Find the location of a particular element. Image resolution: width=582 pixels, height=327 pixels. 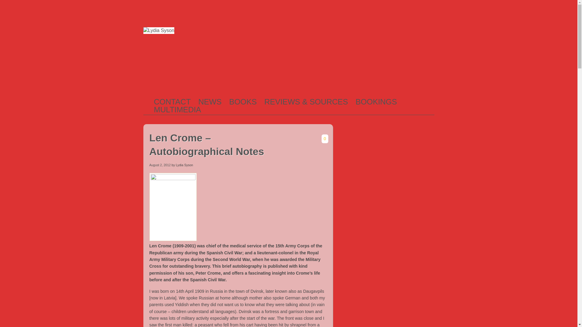

Books by Lydia Syson is located at coordinates (243, 102).